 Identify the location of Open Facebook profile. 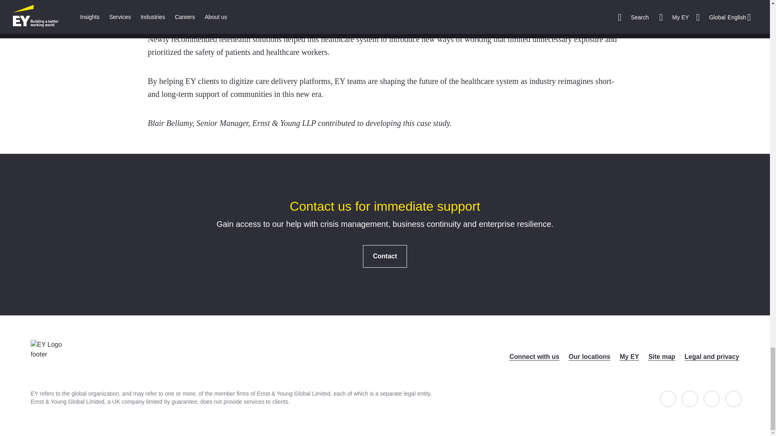
(668, 398).